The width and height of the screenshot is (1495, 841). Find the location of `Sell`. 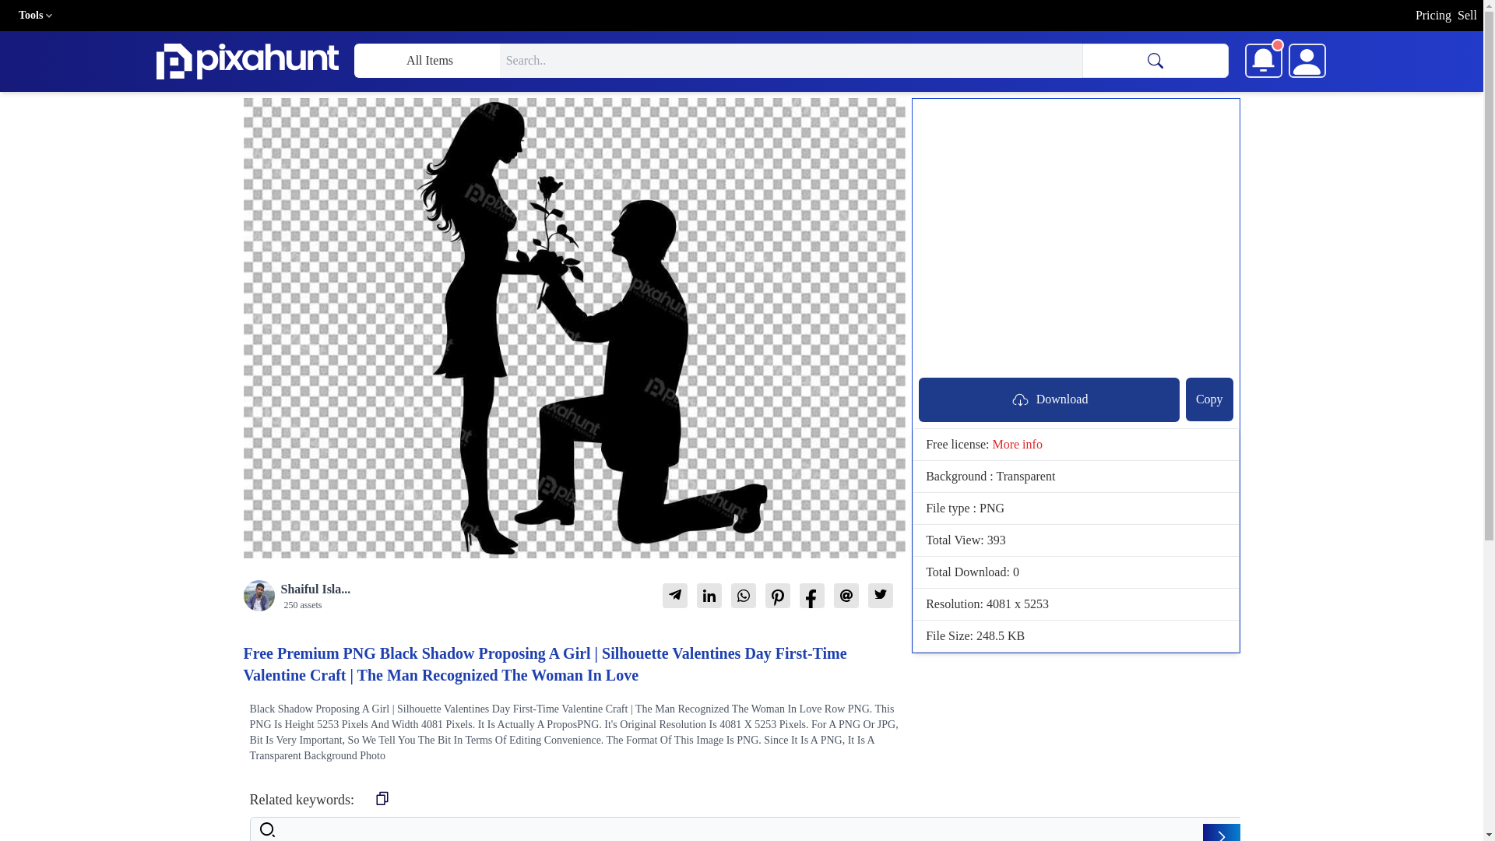

Sell is located at coordinates (1467, 16).